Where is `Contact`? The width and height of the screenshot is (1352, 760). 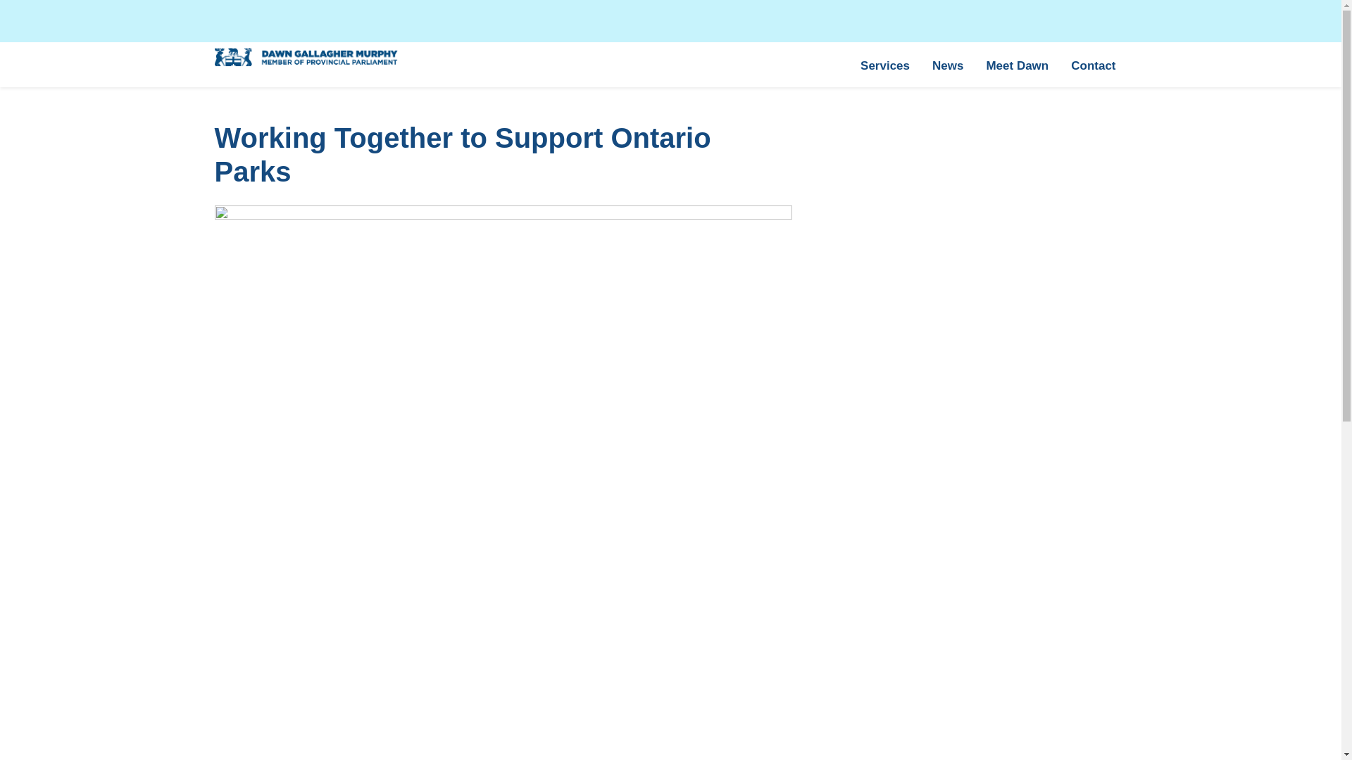 Contact is located at coordinates (1093, 65).